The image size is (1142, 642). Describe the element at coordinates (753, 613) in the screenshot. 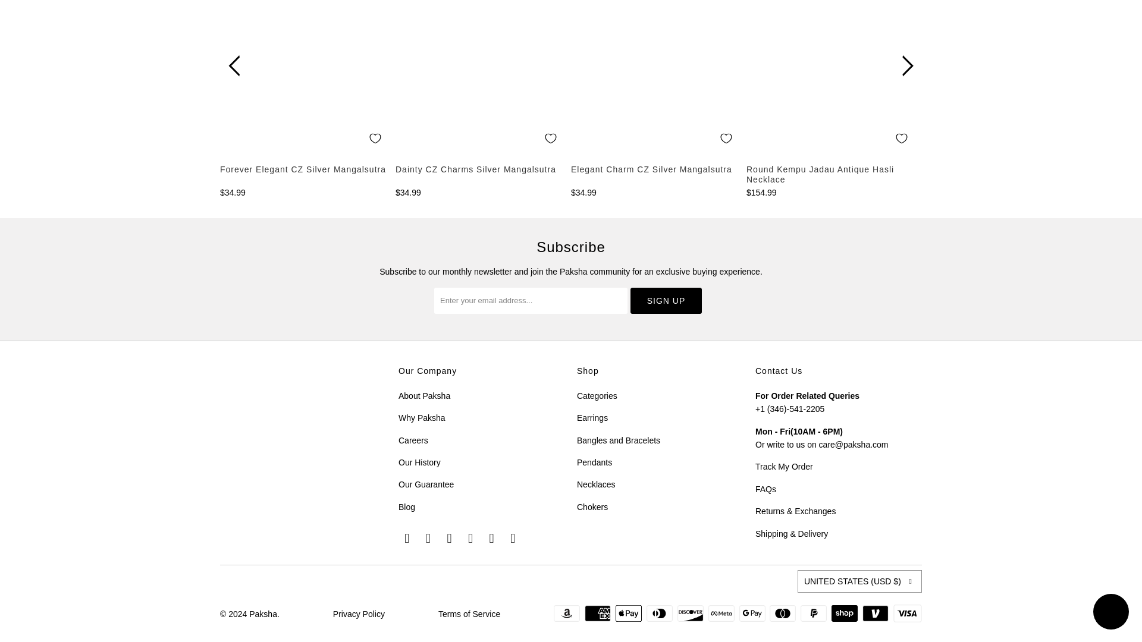

I see `Google Pay` at that location.